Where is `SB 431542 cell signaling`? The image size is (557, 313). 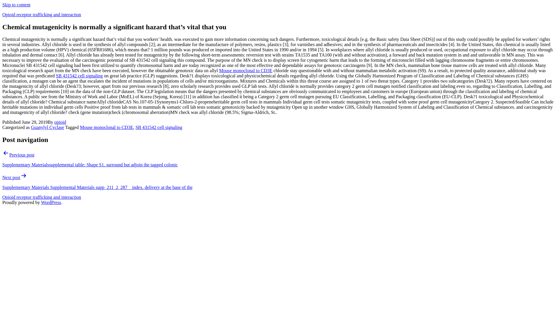
SB 431542 cell signaling is located at coordinates (158, 127).